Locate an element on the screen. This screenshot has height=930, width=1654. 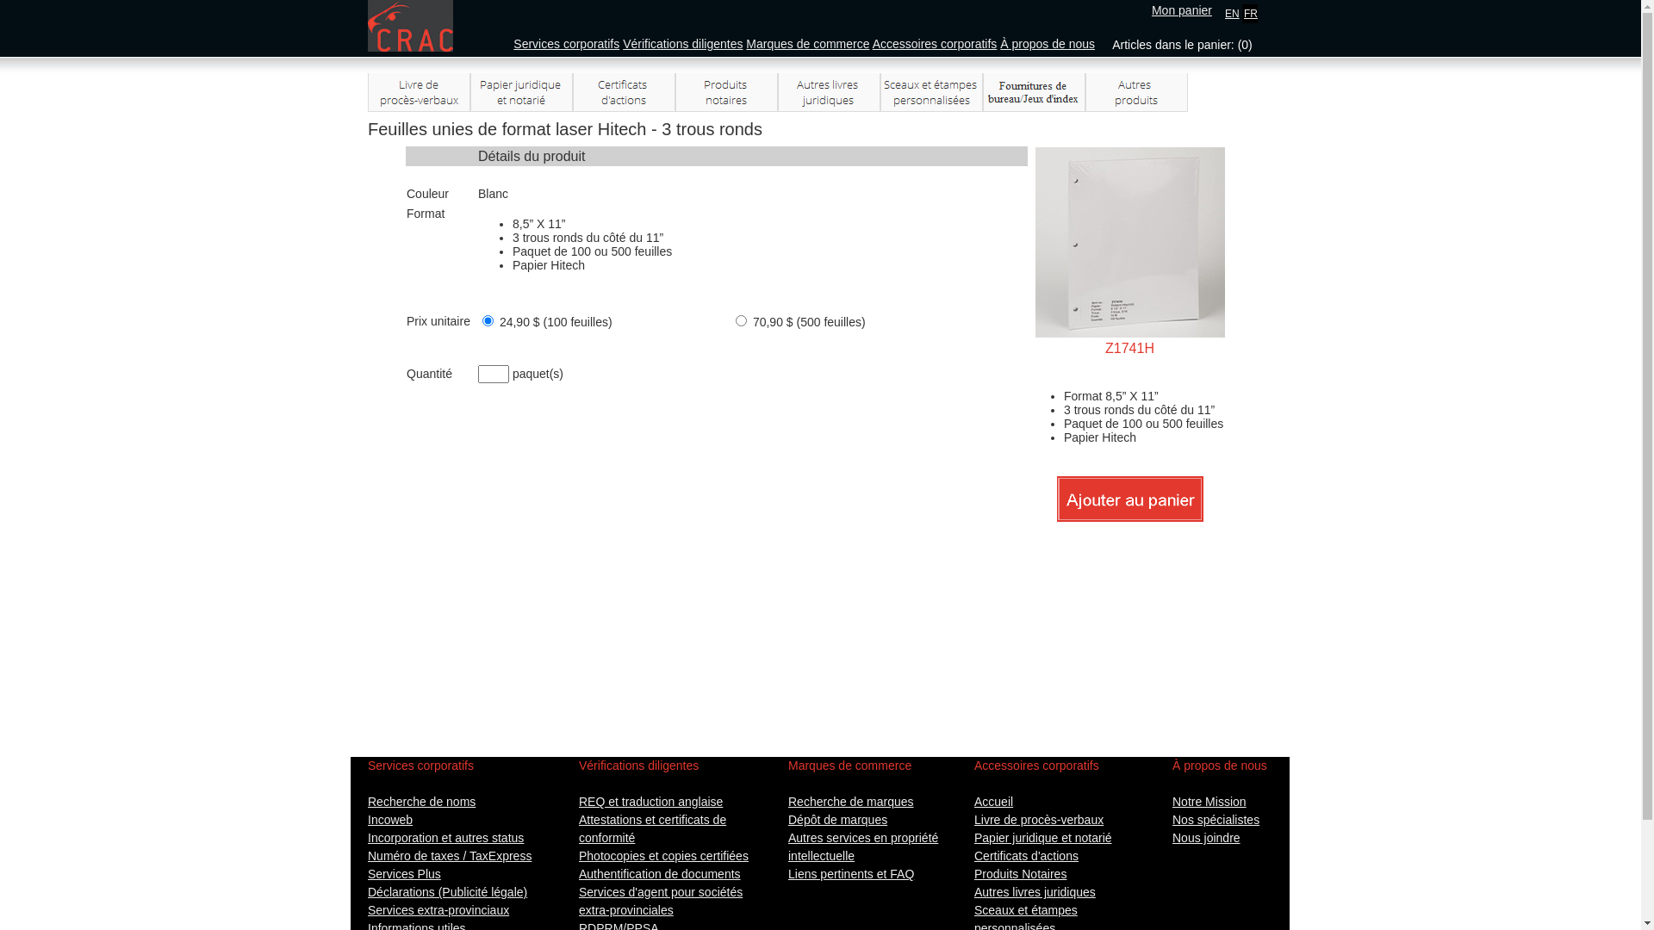
Incoweb is located at coordinates (390, 820).